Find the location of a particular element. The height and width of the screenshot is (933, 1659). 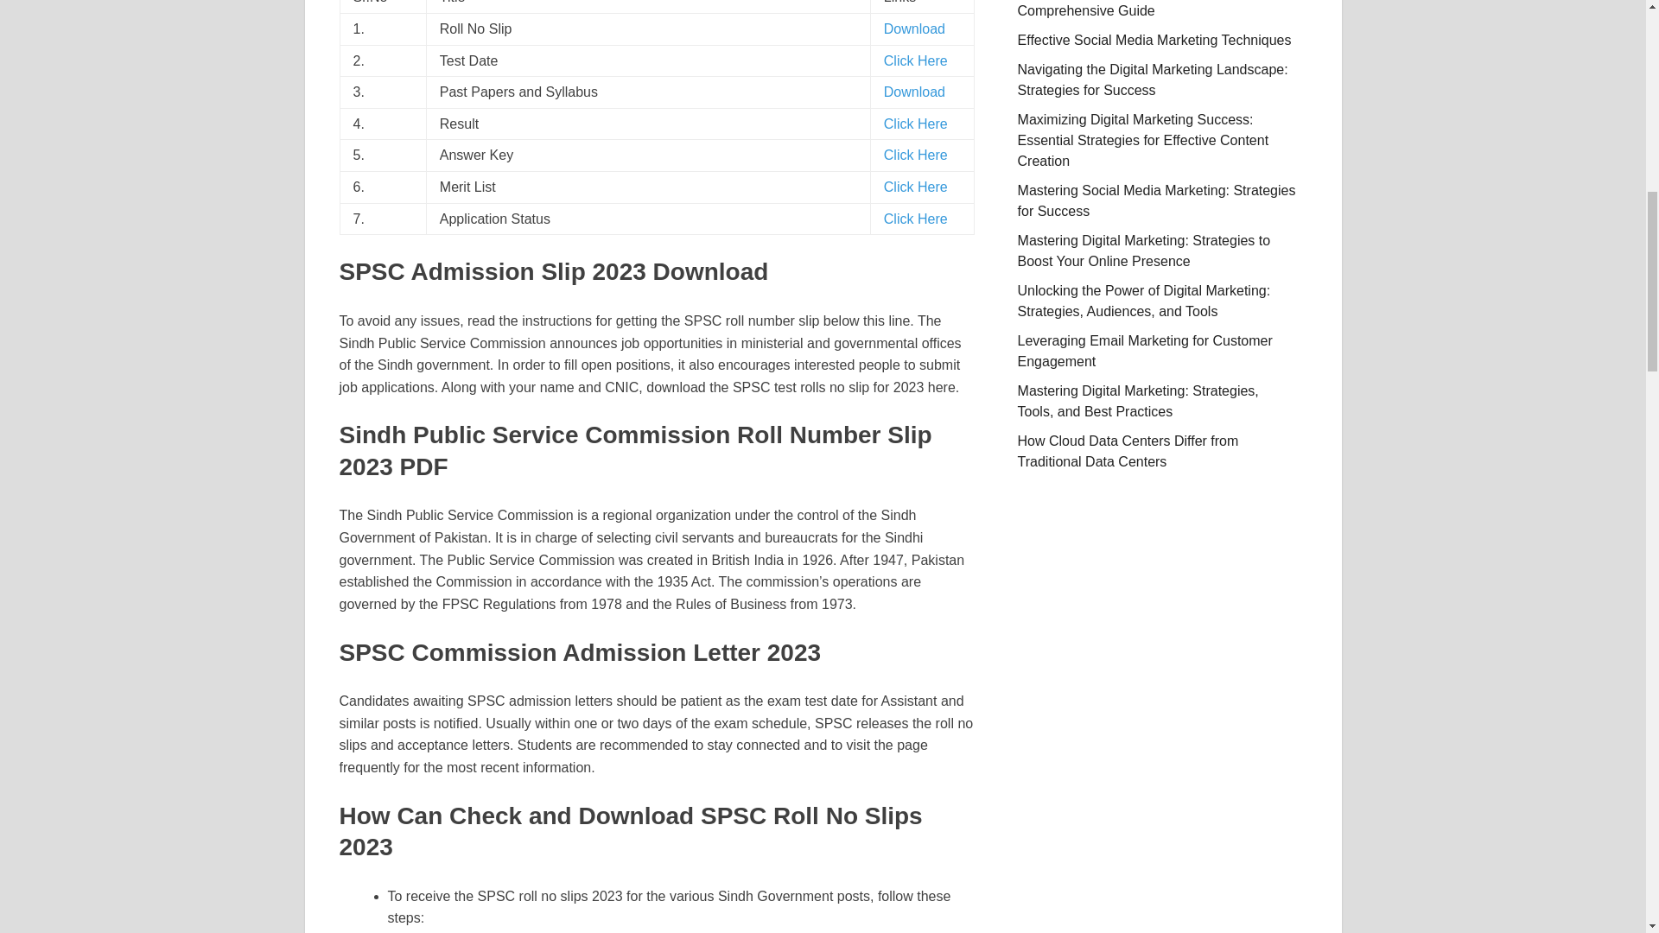

Download is located at coordinates (914, 29).